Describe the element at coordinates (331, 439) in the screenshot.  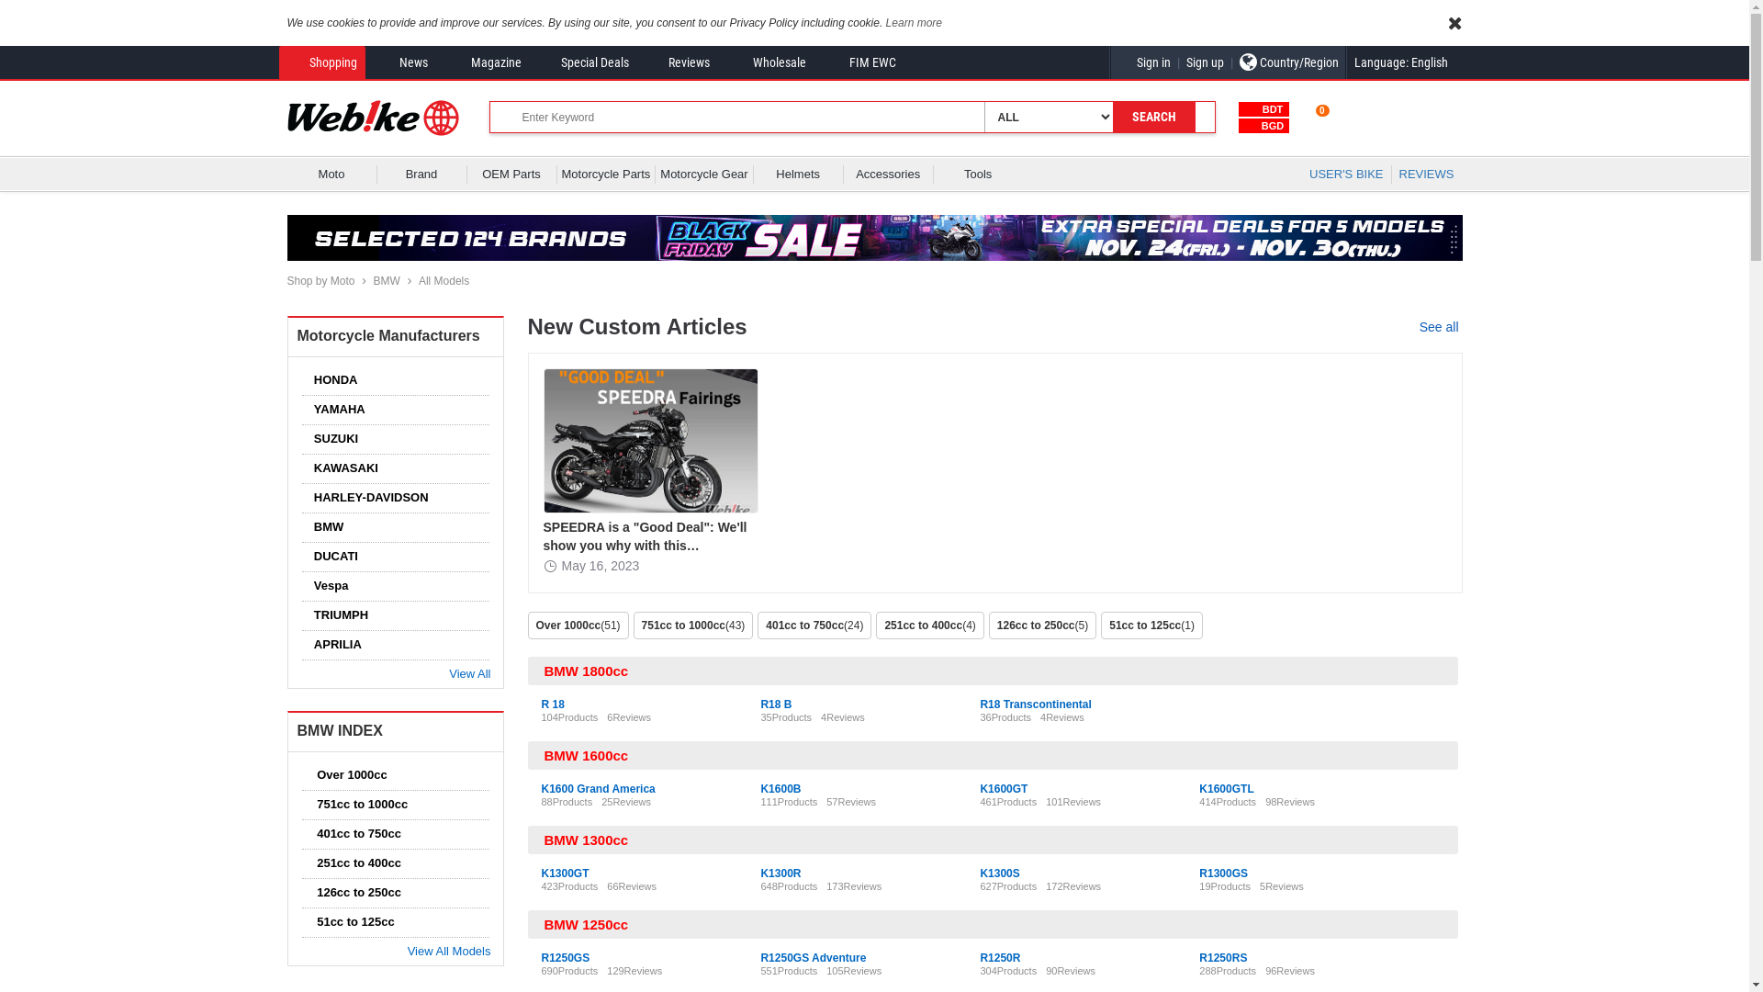
I see `SUZUKI` at that location.